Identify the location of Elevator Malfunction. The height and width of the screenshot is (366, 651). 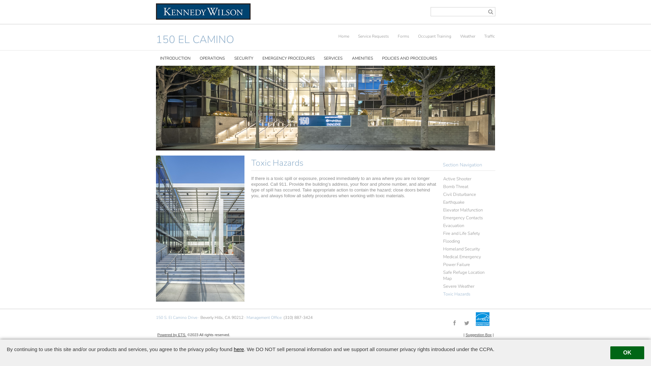
(465, 209).